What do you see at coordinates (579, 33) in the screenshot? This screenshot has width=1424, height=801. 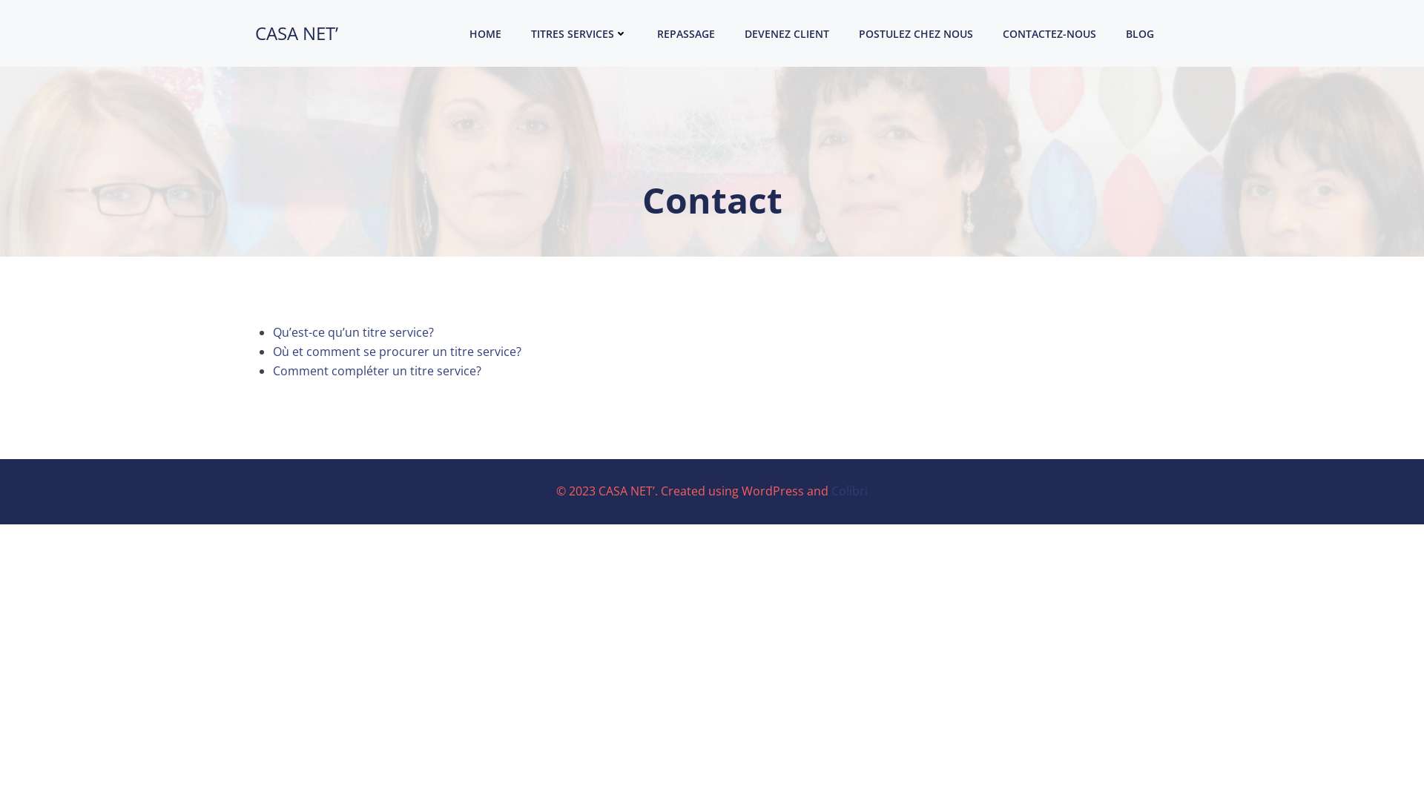 I see `TITRES SERVICES` at bounding box center [579, 33].